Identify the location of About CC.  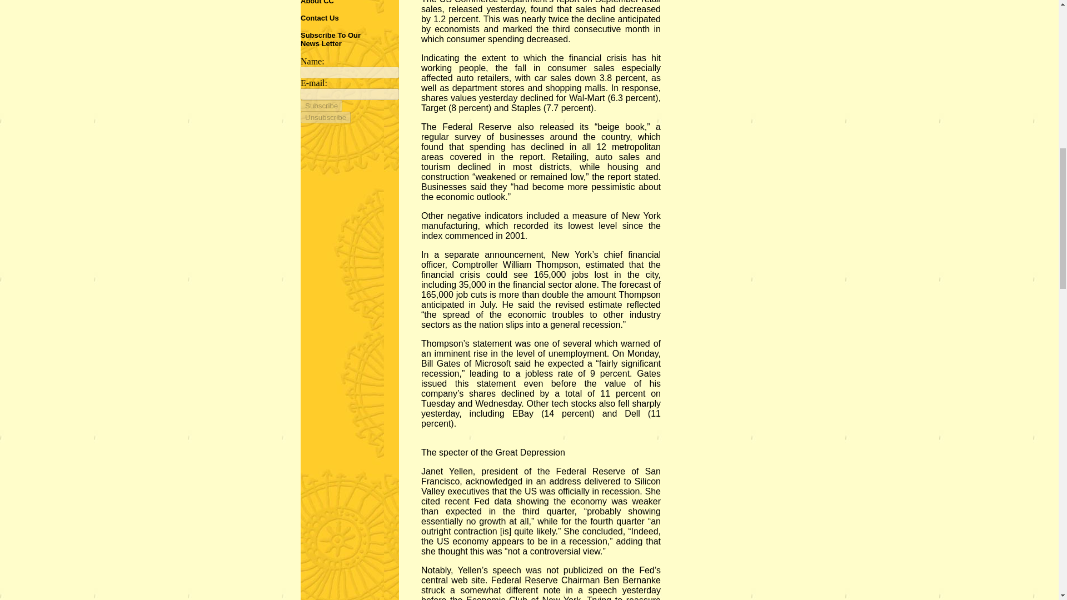
(317, 2).